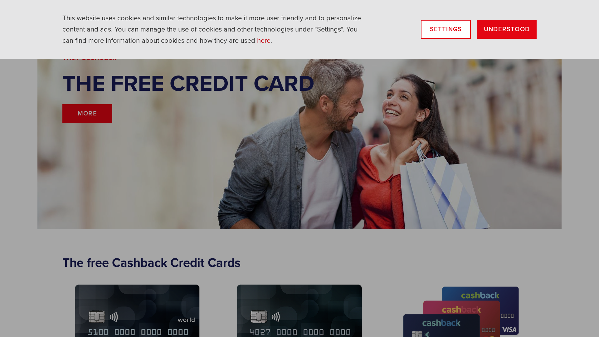 This screenshot has width=599, height=337. What do you see at coordinates (510, 10) in the screenshot?
I see `HELP` at bounding box center [510, 10].